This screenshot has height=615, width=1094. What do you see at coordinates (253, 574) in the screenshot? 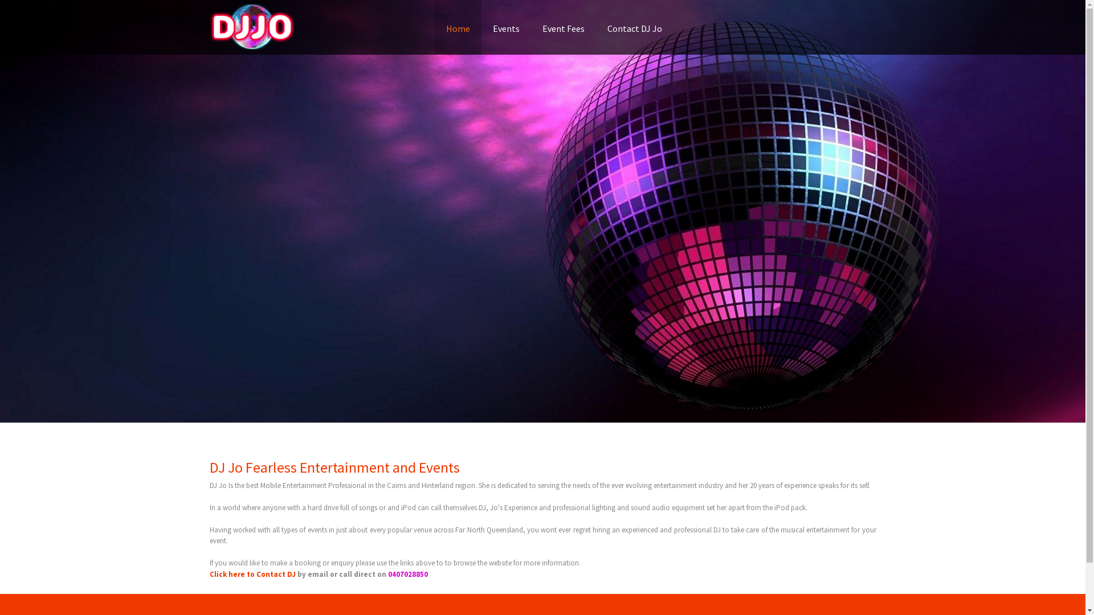
I see `Click here to Contact DJ` at bounding box center [253, 574].